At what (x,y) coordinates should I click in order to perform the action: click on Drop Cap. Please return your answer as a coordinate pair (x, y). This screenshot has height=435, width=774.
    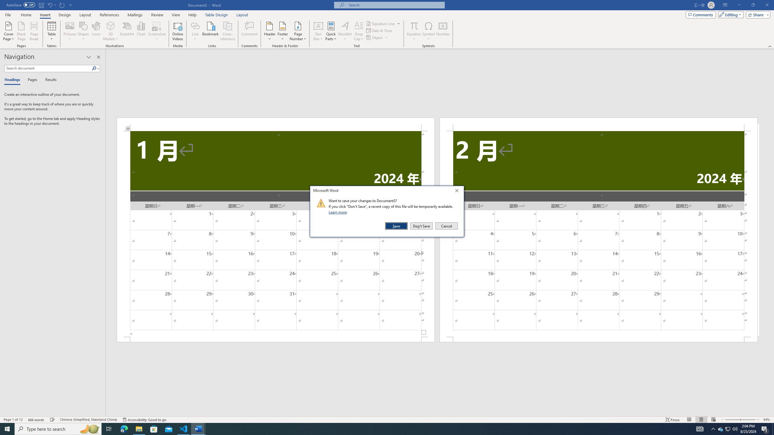
    Looking at the image, I should click on (359, 31).